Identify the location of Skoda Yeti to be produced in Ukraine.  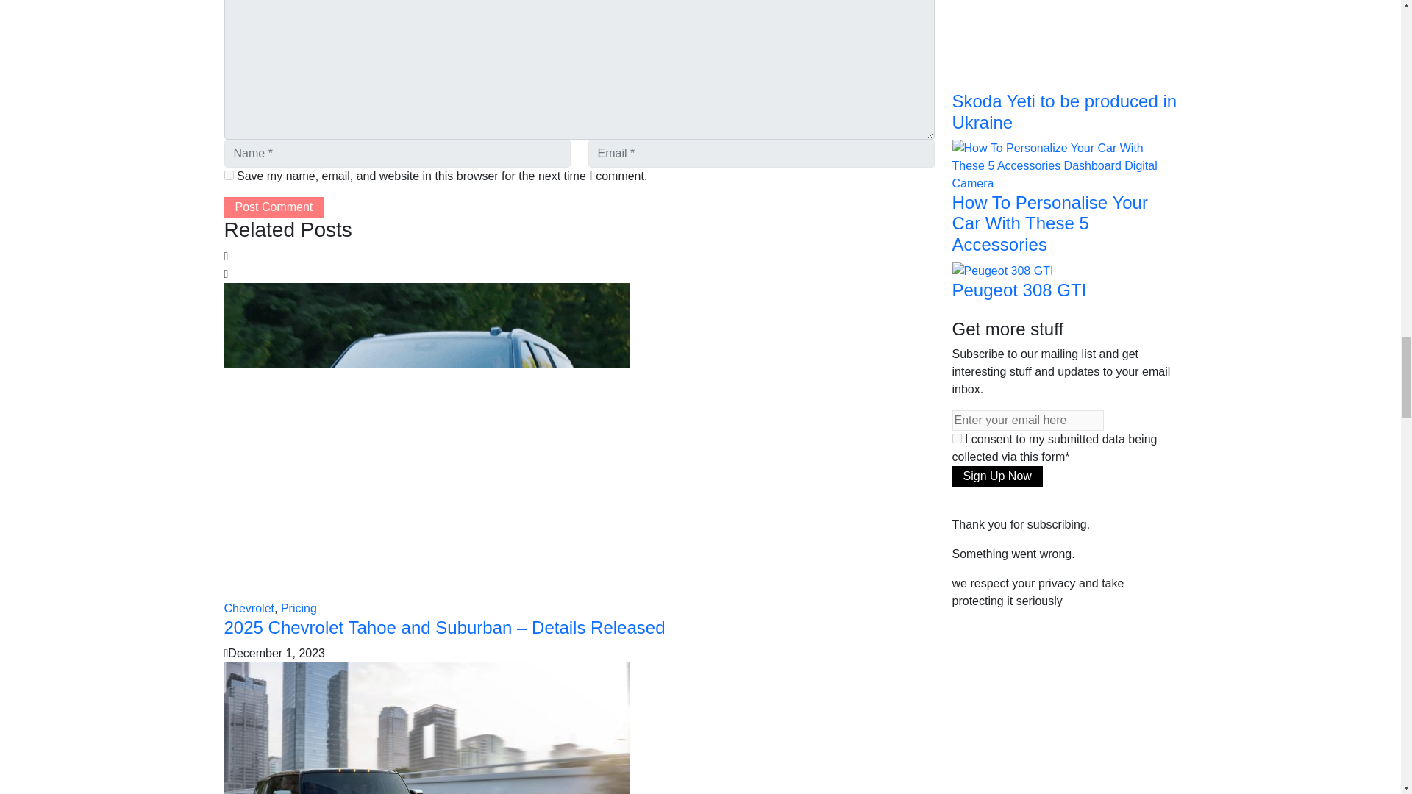
(1025, 16).